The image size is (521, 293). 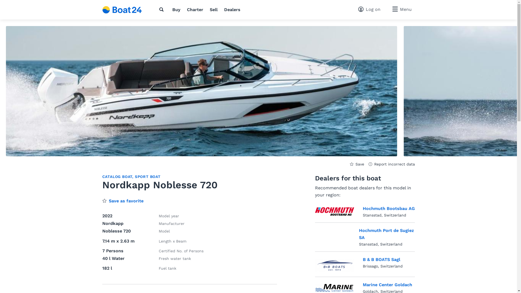 I want to click on Used boat market, so click(x=122, y=10).